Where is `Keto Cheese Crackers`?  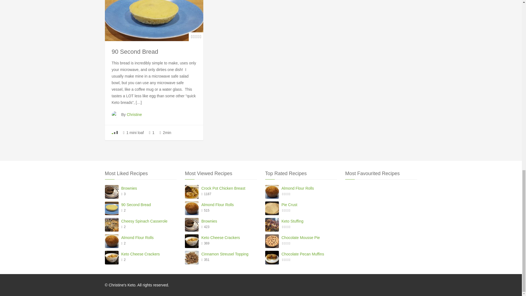
Keto Cheese Crackers is located at coordinates (149, 254).